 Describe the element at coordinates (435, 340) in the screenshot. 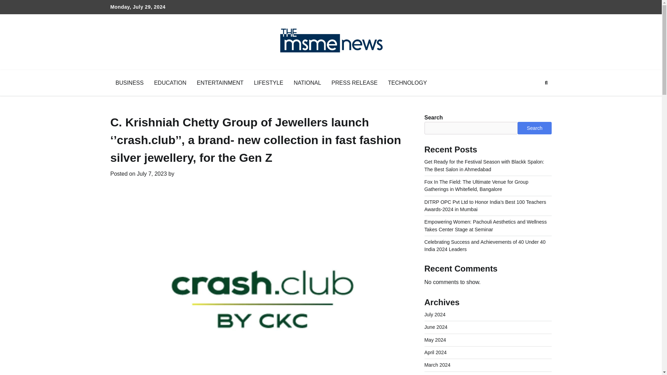

I see `May 2024` at that location.